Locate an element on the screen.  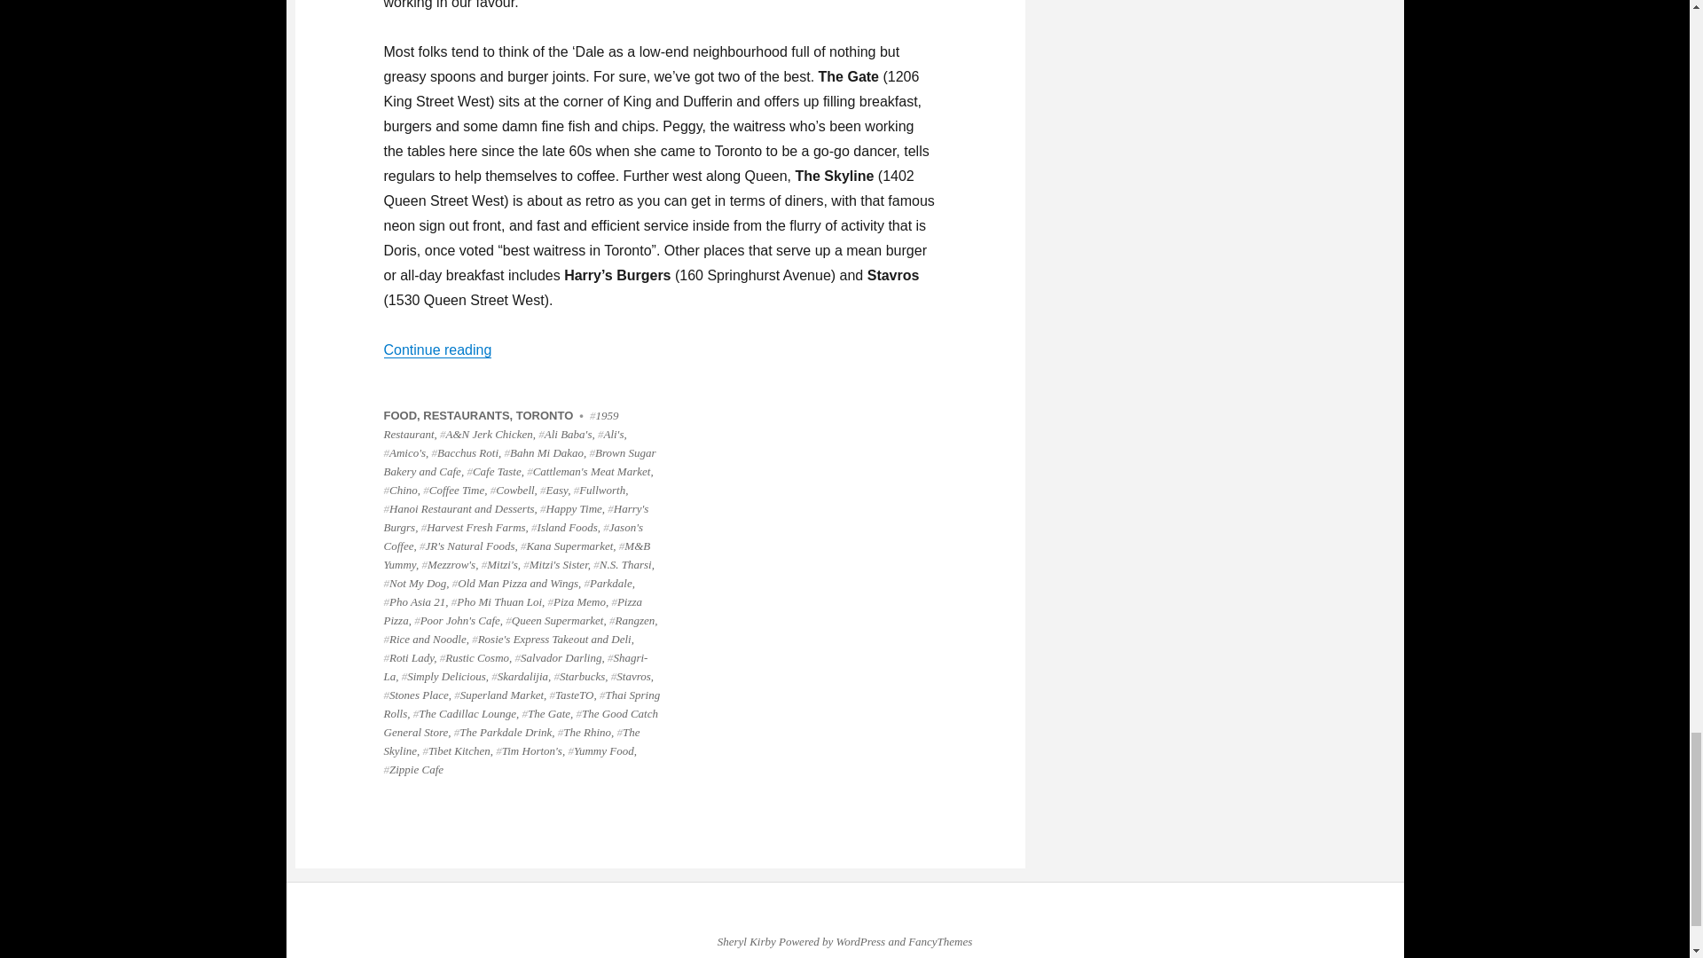
Chino is located at coordinates (400, 490).